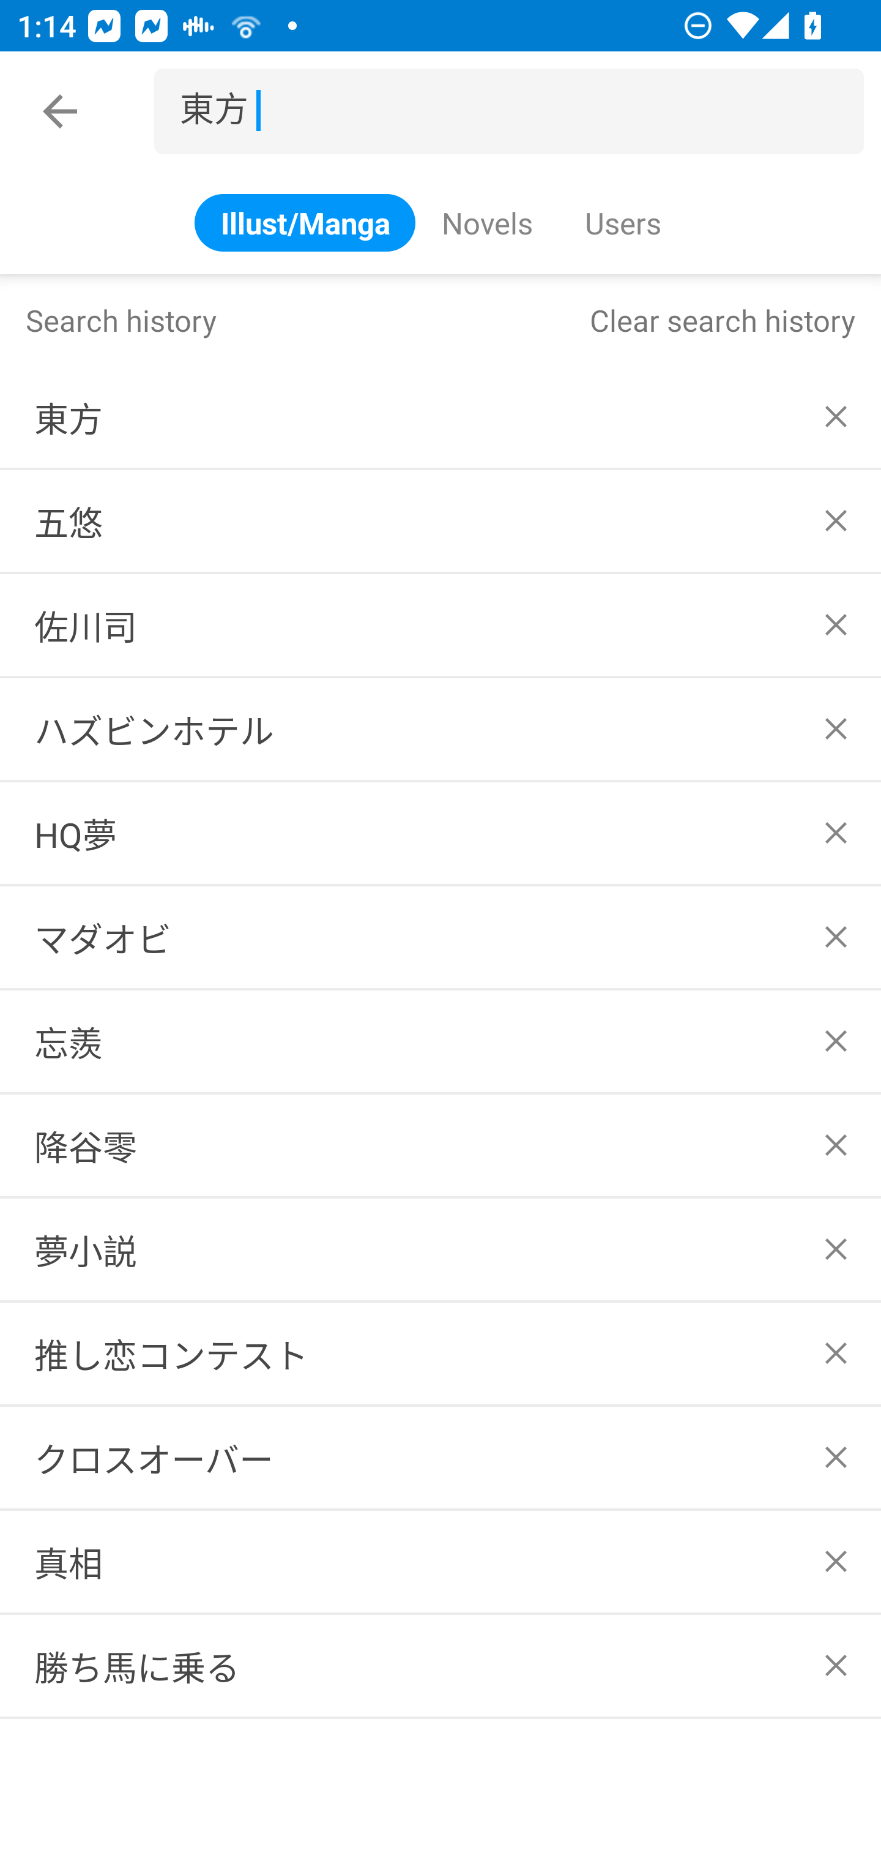 This screenshot has height=1861, width=881. Describe the element at coordinates (441, 1354) in the screenshot. I see `推し恋コンテスト` at that location.